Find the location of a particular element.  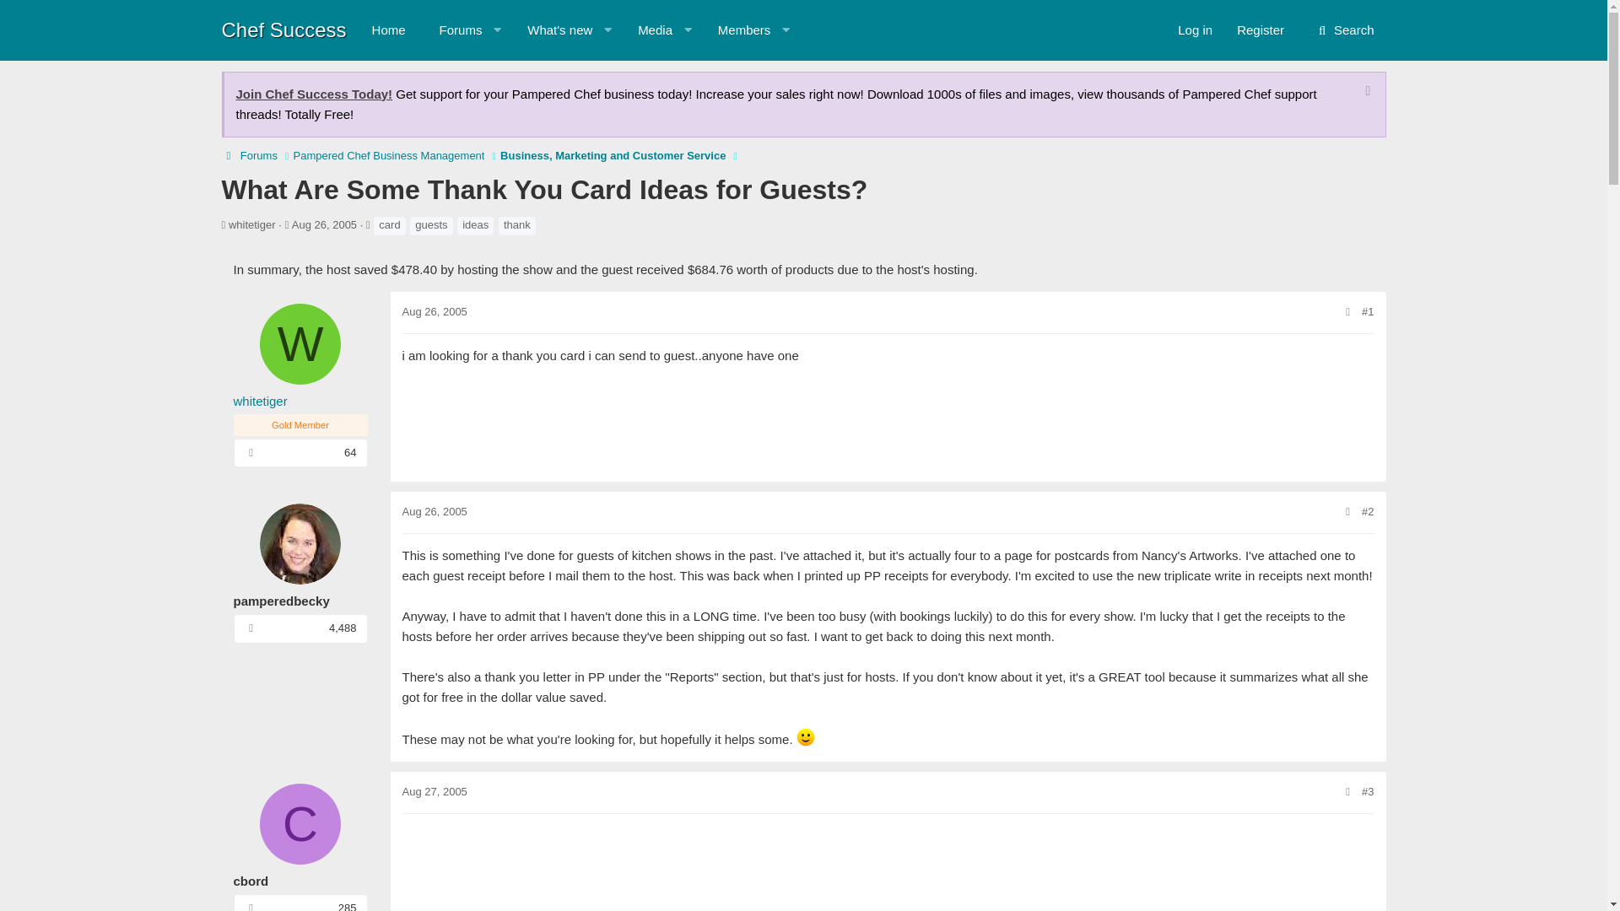

Home is located at coordinates (283, 29).